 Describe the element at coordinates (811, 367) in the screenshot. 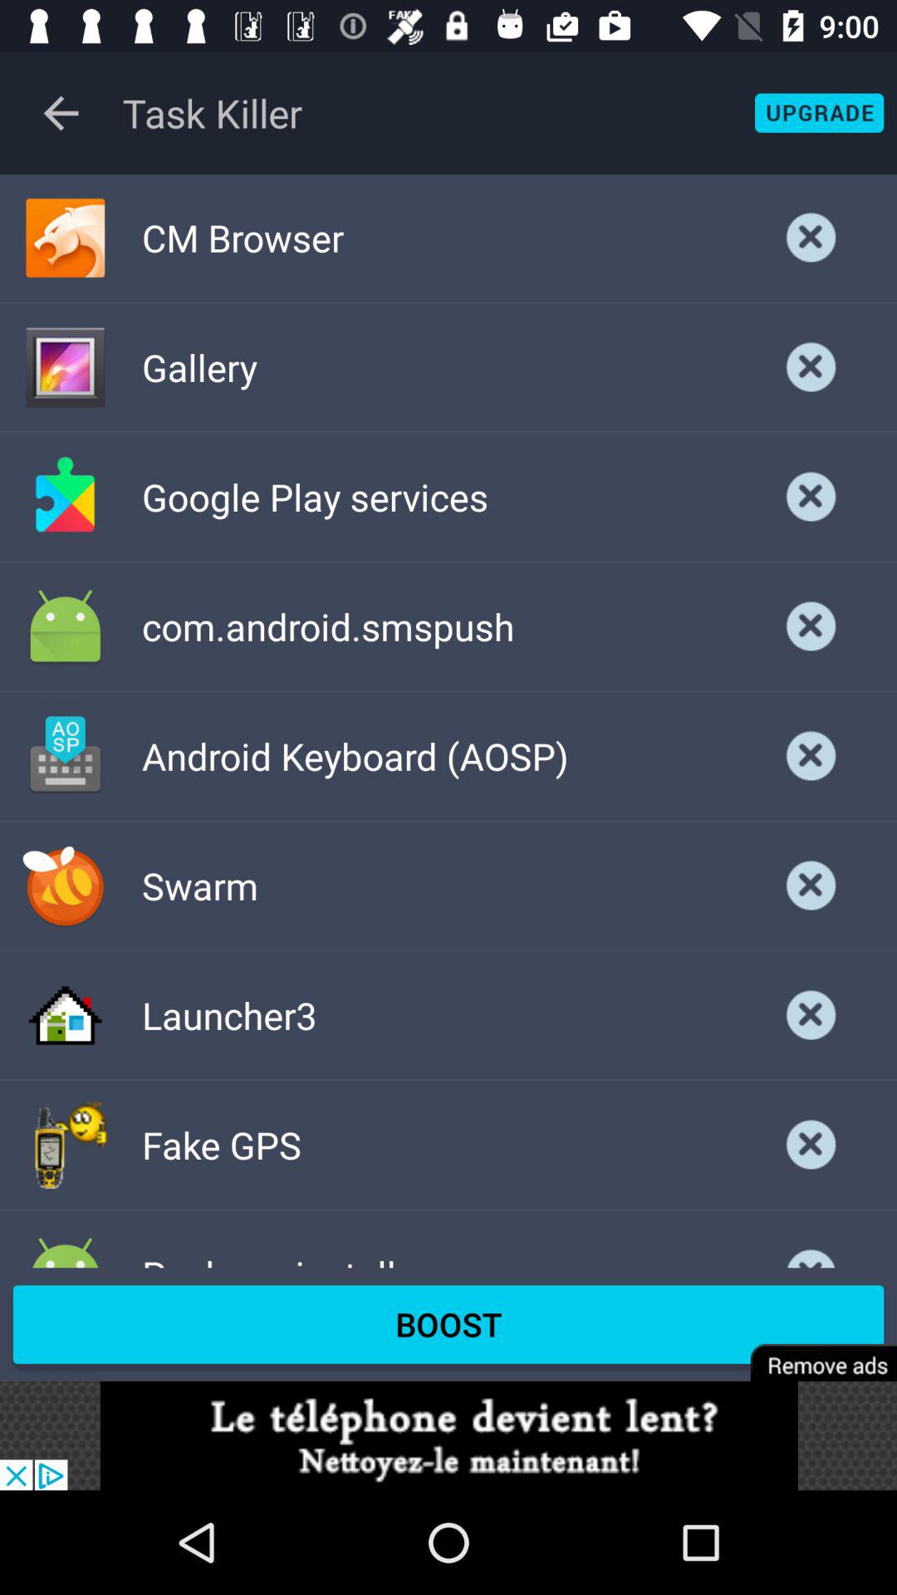

I see `shutdown task` at that location.